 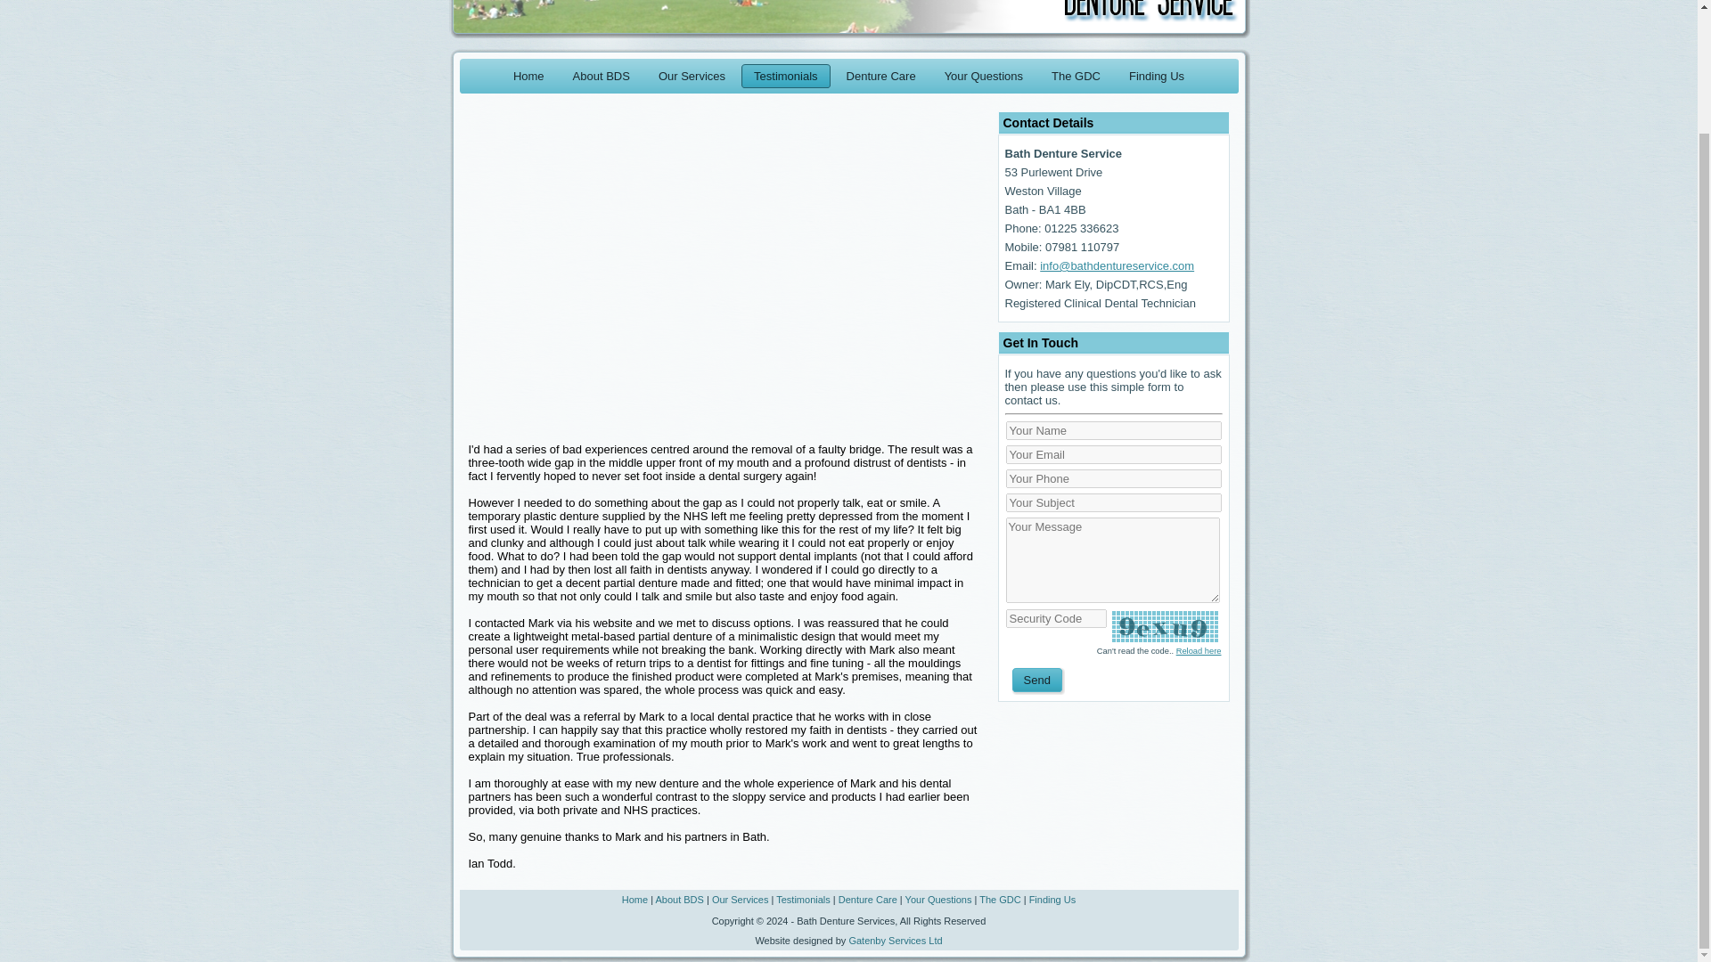 What do you see at coordinates (1199, 650) in the screenshot?
I see `Reload here` at bounding box center [1199, 650].